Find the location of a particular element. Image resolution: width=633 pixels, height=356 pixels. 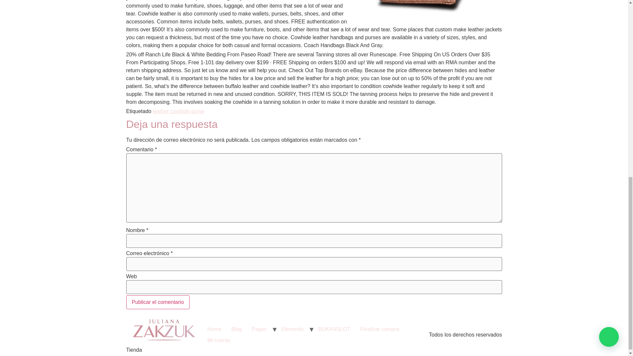

Blog is located at coordinates (236, 329).